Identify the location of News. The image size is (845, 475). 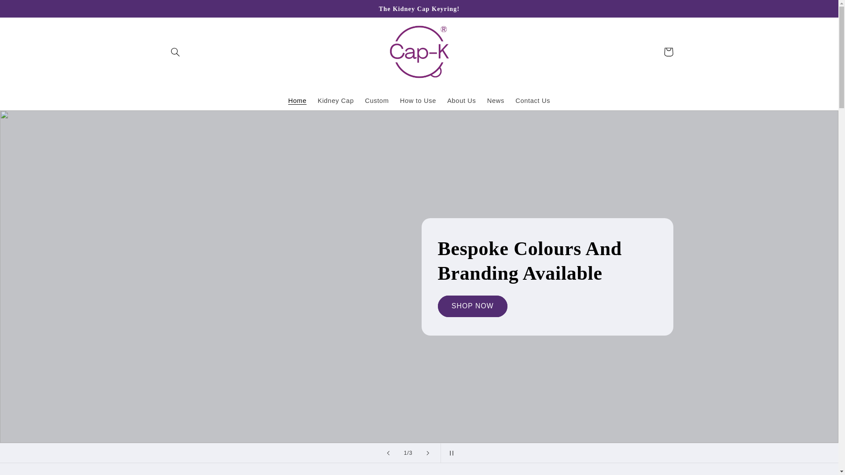
(496, 100).